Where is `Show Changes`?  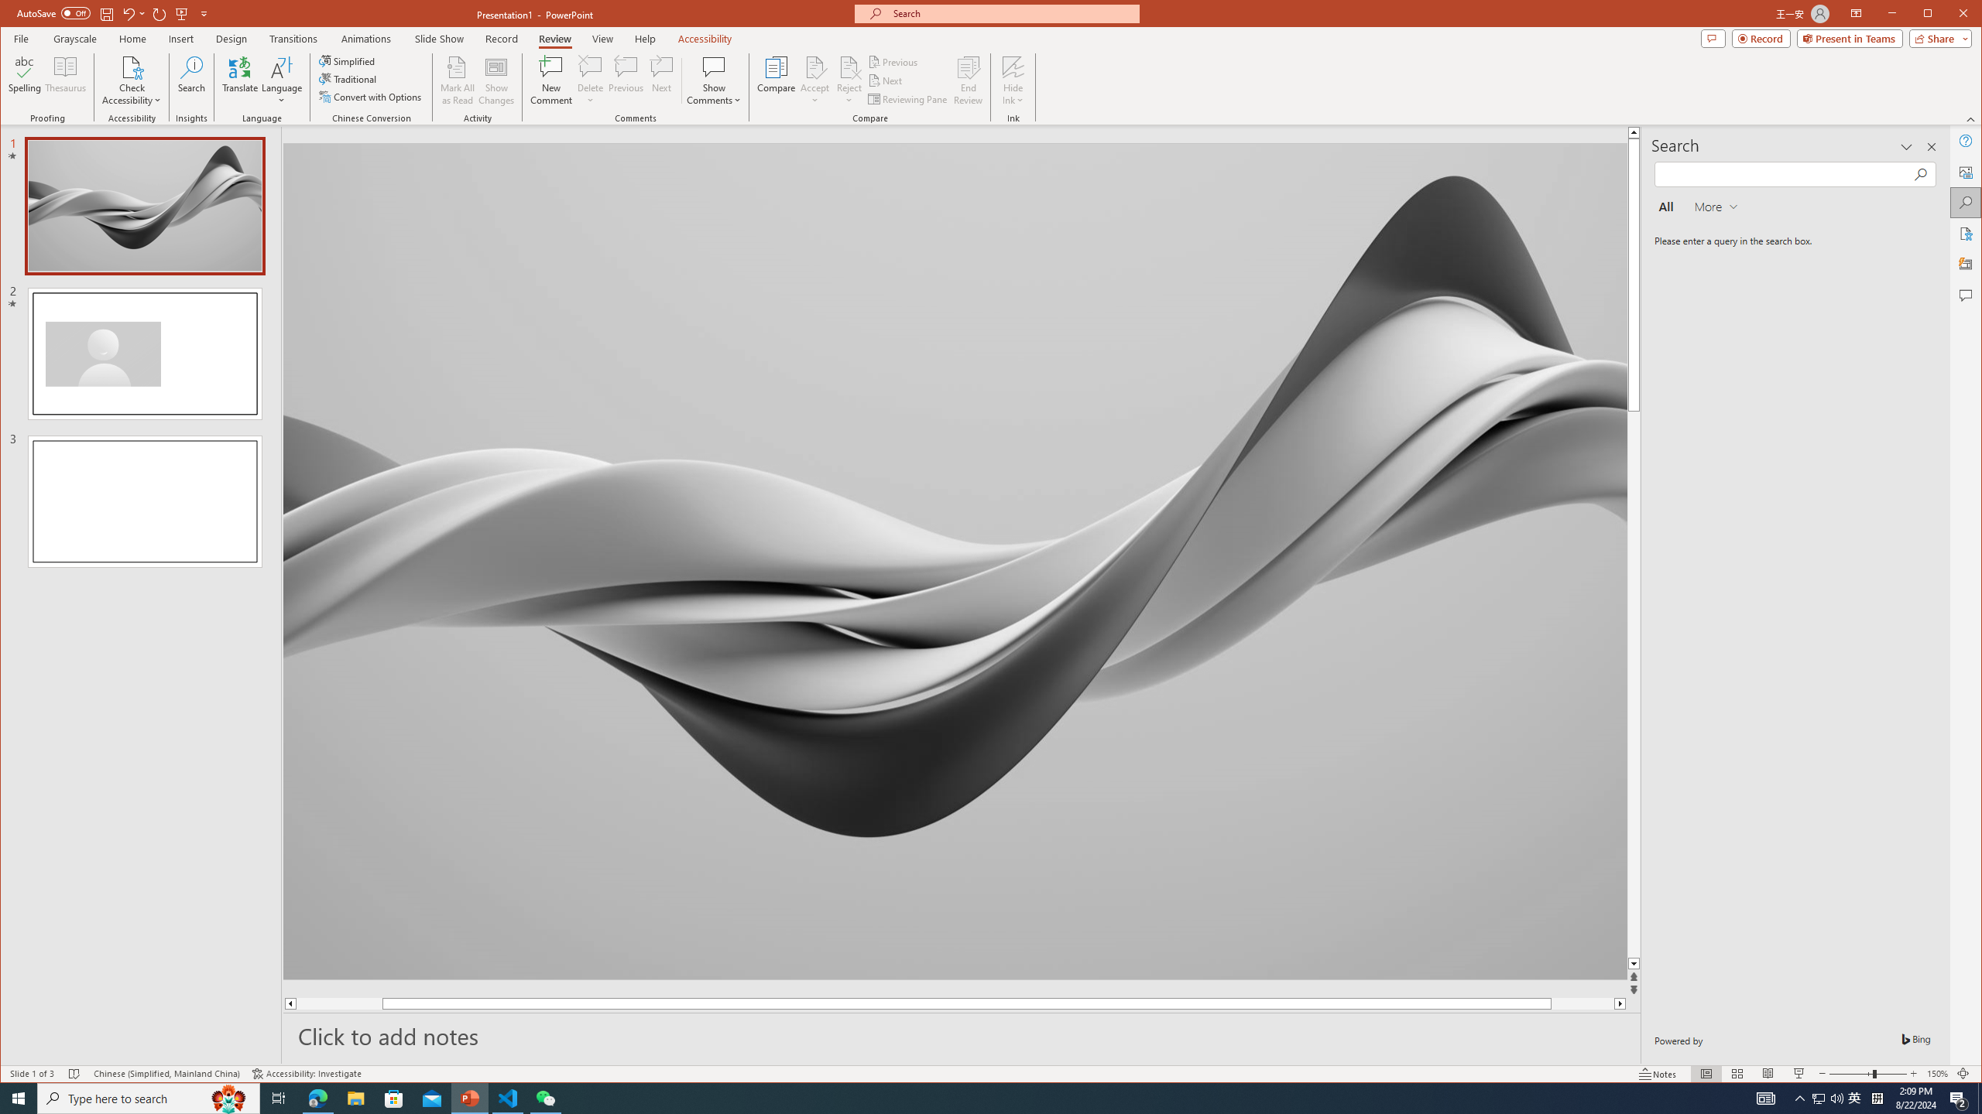 Show Changes is located at coordinates (497, 80).